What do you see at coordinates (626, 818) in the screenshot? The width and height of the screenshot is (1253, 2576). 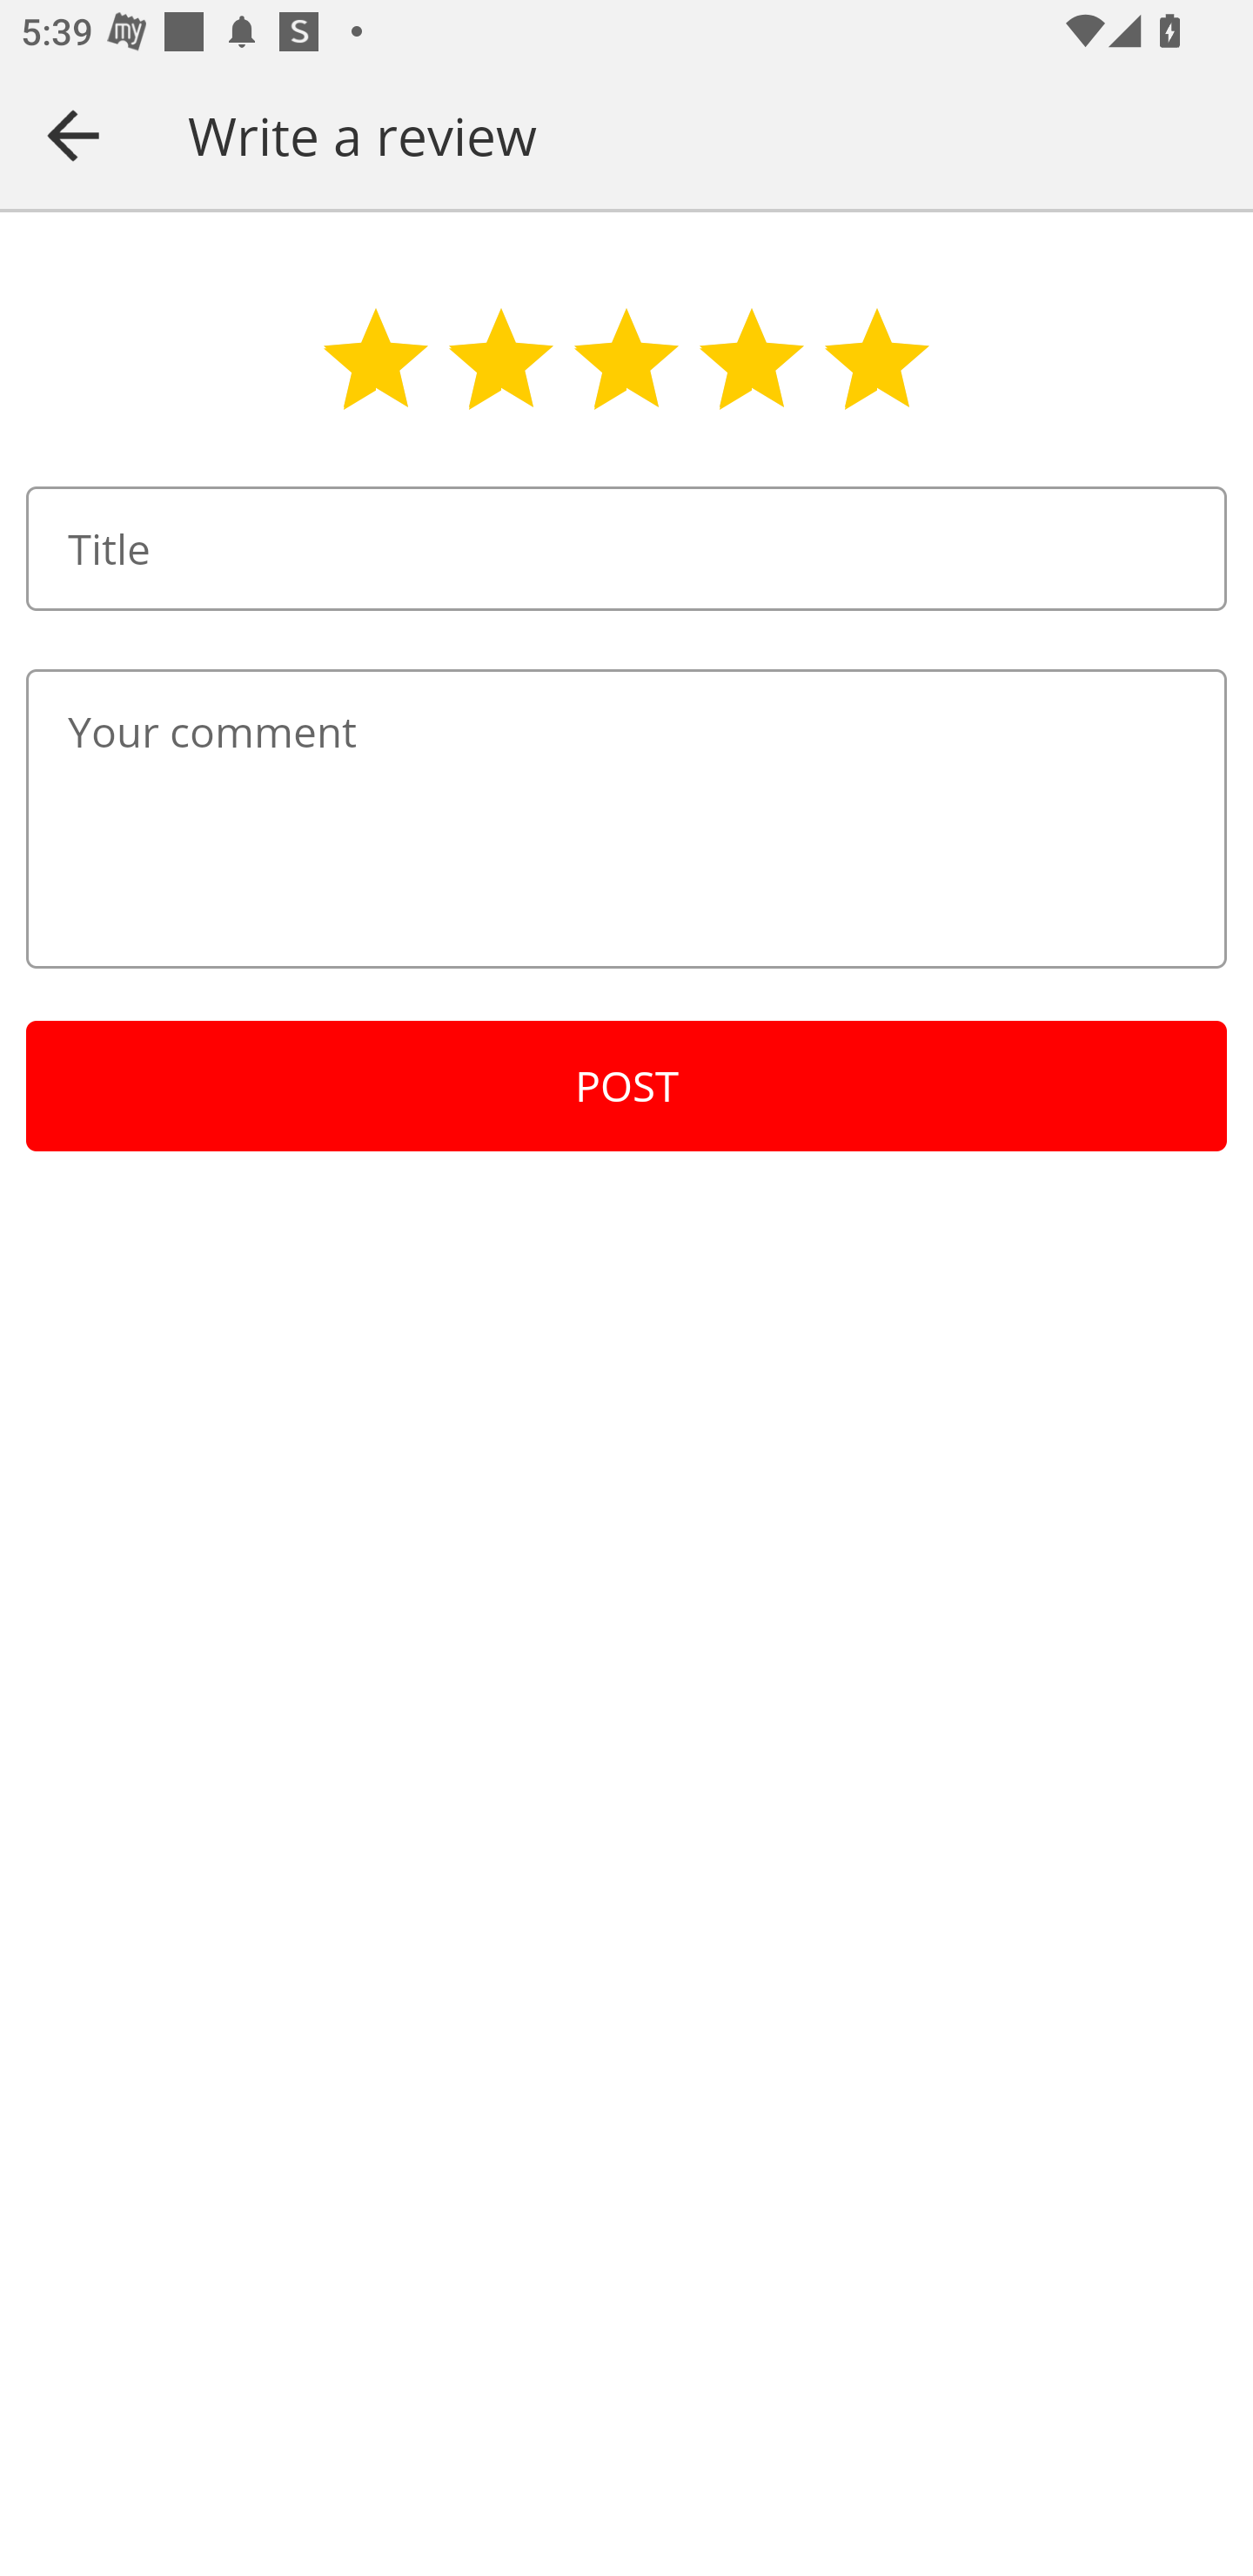 I see `Your comment` at bounding box center [626, 818].